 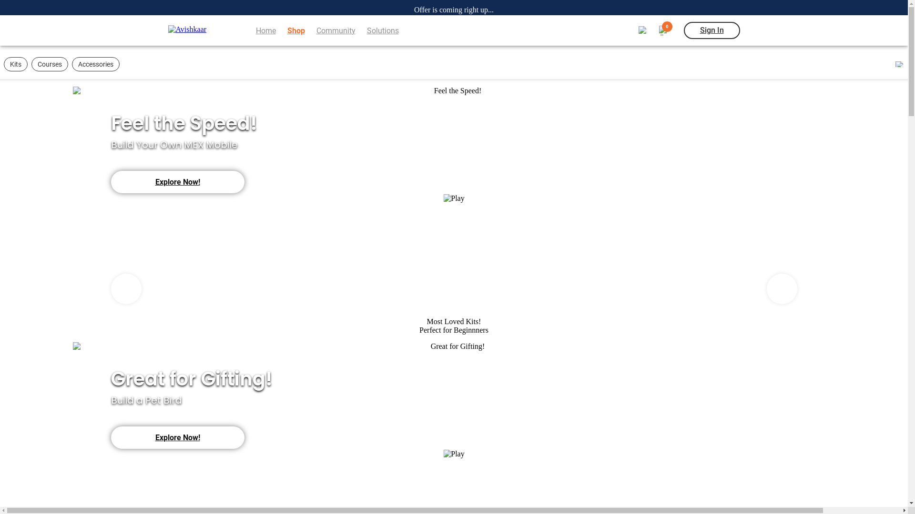 I want to click on Avishkaar, so click(x=196, y=30).